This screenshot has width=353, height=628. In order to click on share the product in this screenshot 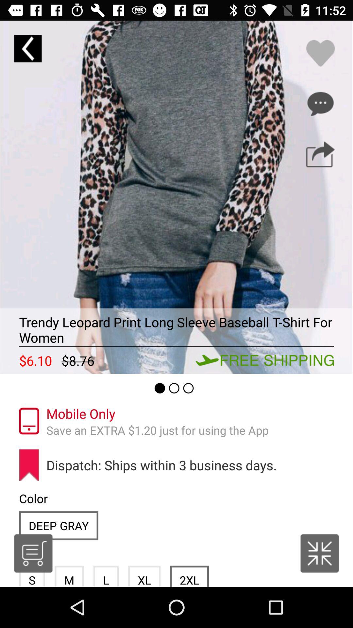, I will do `click(320, 154)`.